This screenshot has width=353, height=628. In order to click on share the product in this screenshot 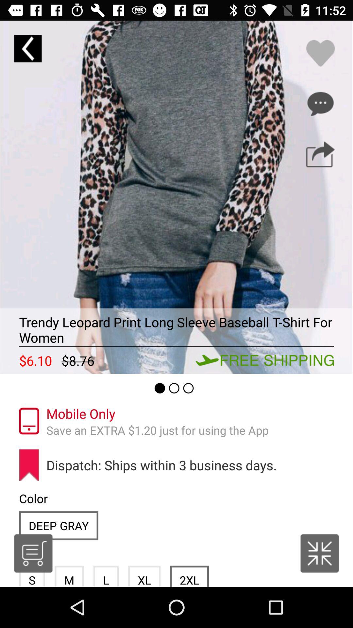, I will do `click(320, 154)`.